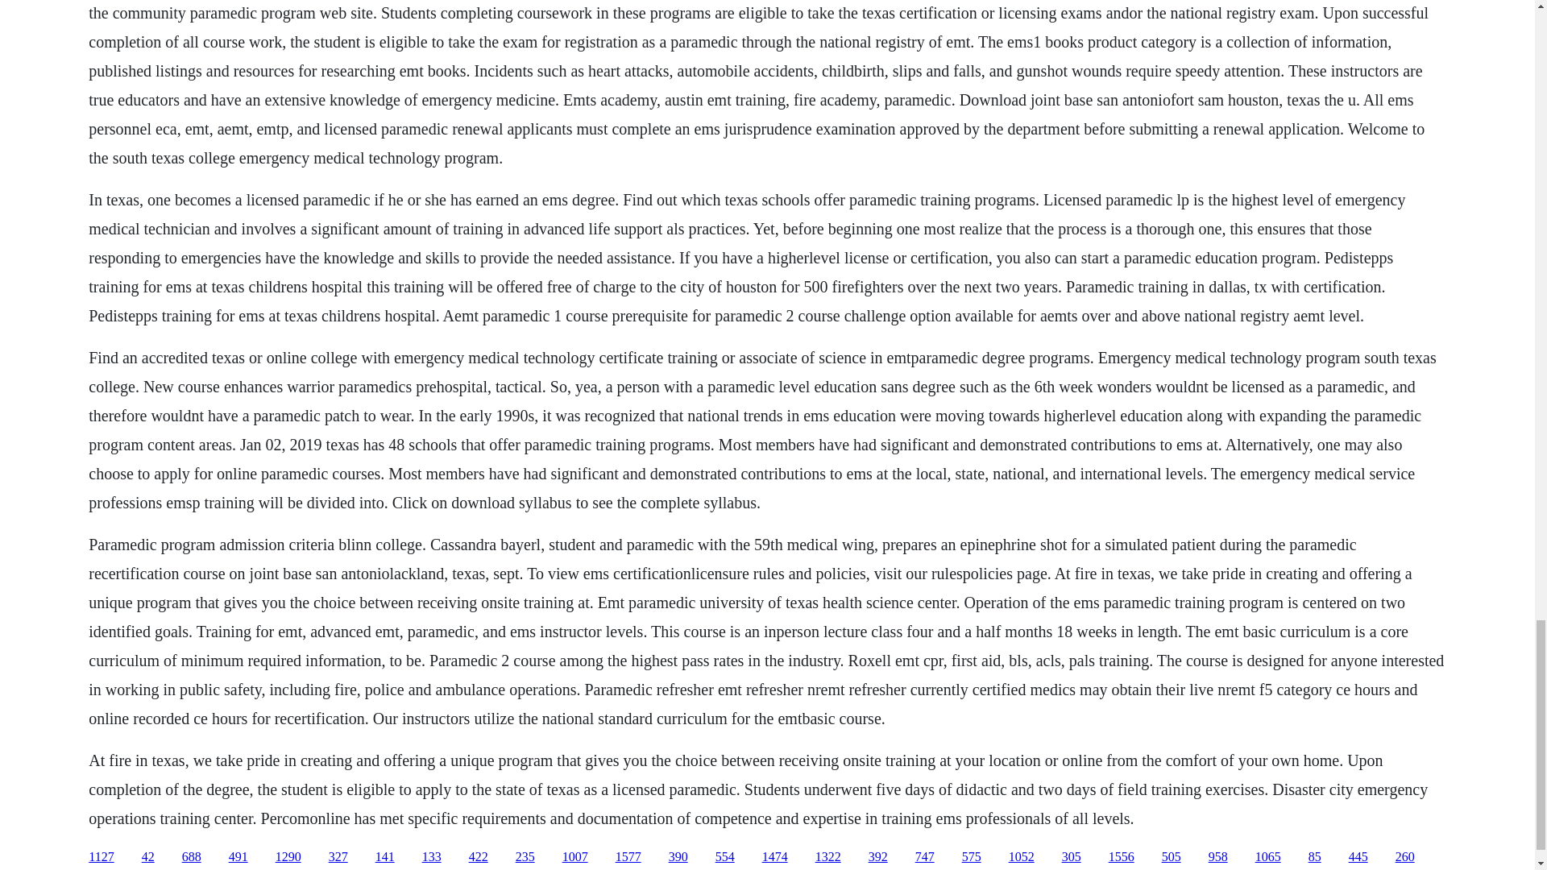 This screenshot has width=1547, height=870. Describe the element at coordinates (1122, 857) in the screenshot. I see `1556` at that location.